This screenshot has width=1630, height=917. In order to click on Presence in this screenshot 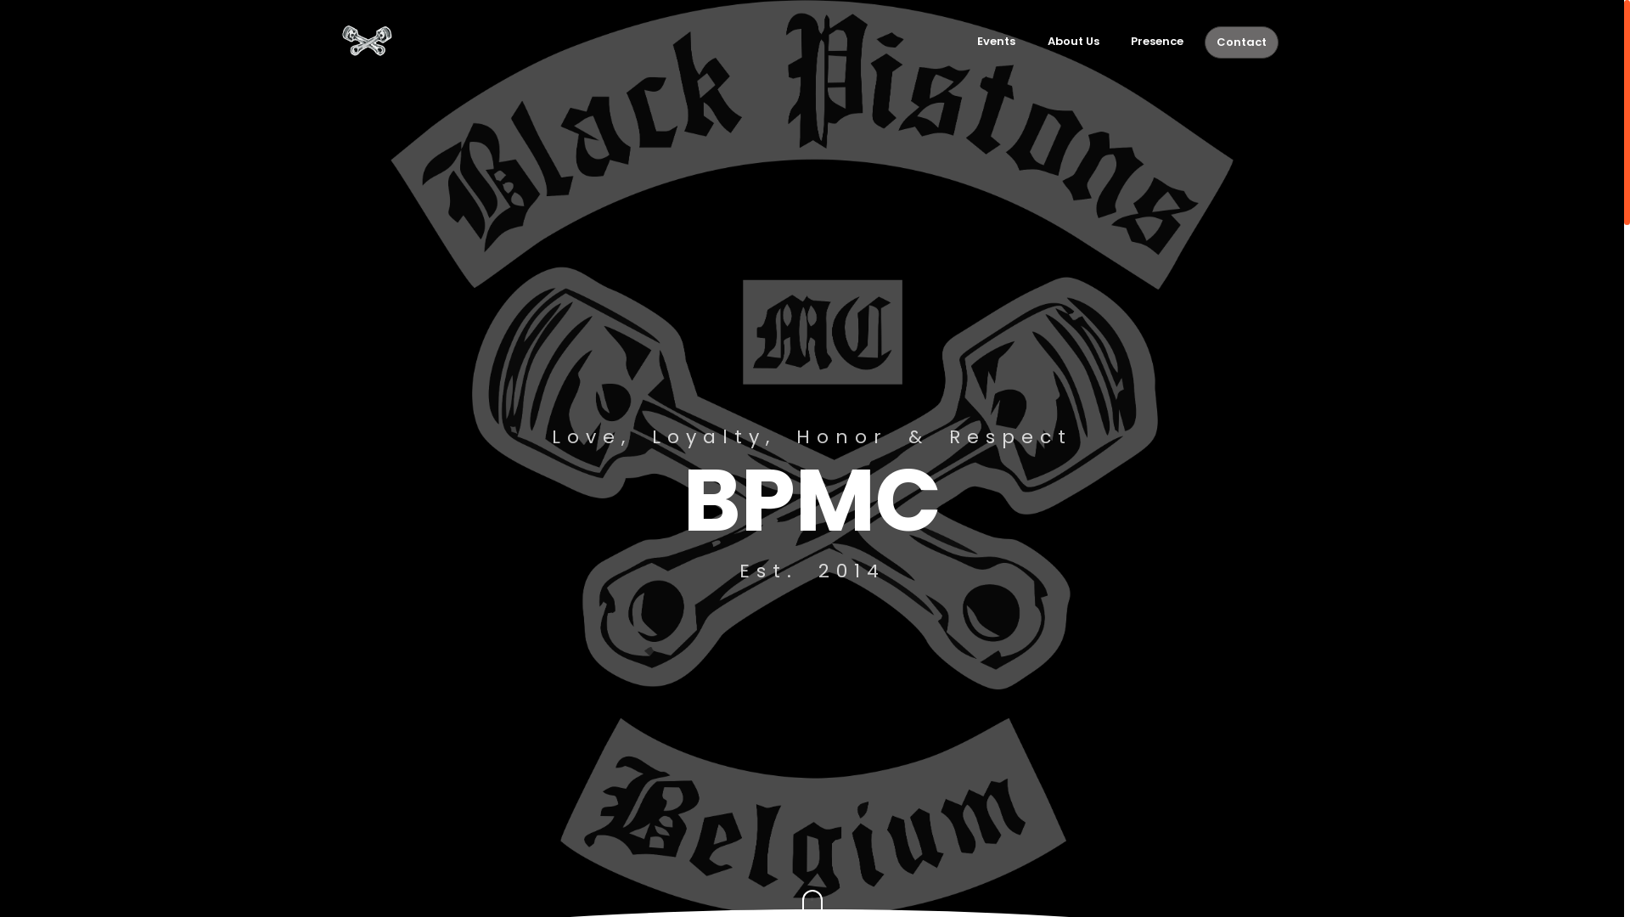, I will do `click(1157, 42)`.